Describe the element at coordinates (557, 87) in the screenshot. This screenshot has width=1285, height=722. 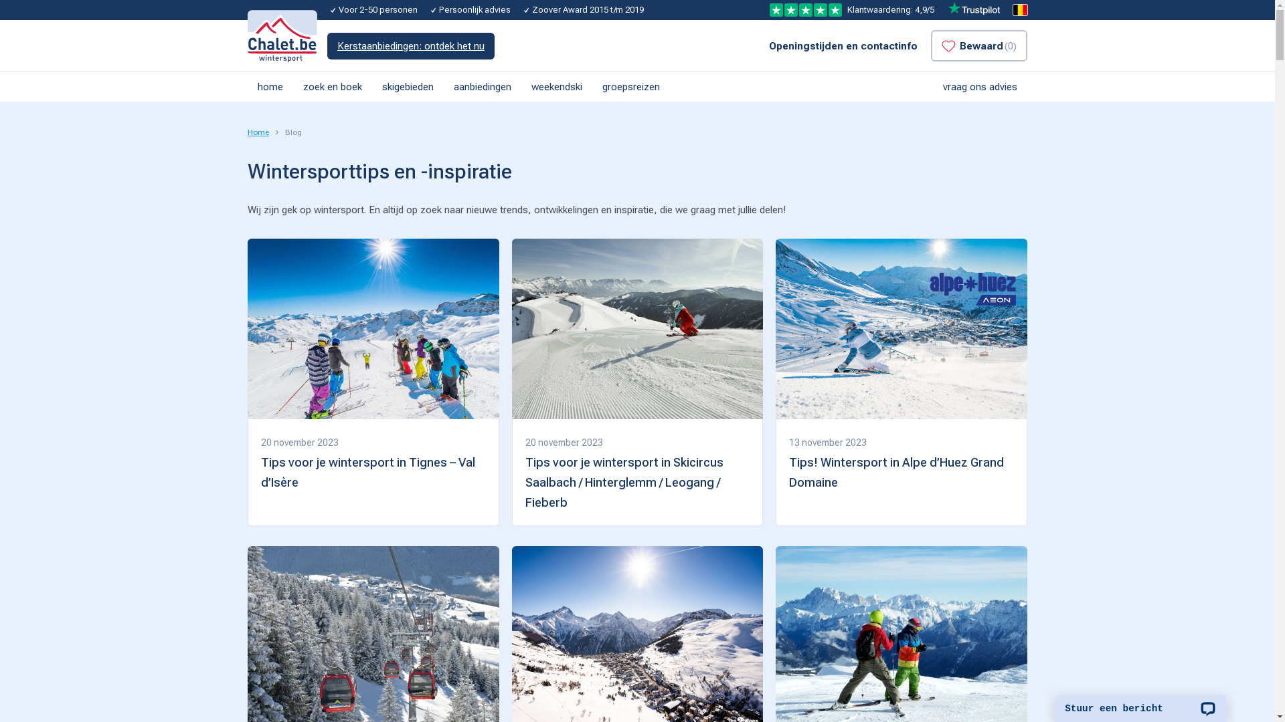
I see `weekendski` at that location.